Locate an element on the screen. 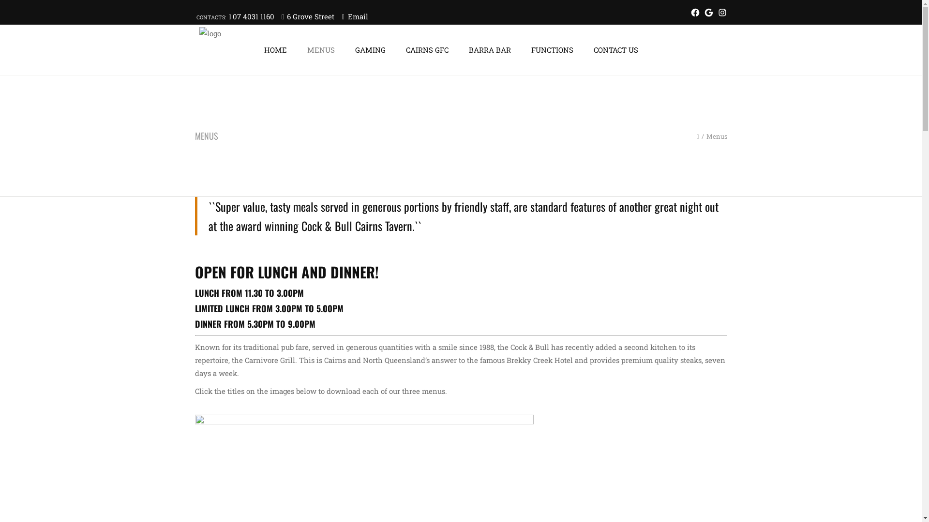  FUNCTIONS is located at coordinates (554, 50).